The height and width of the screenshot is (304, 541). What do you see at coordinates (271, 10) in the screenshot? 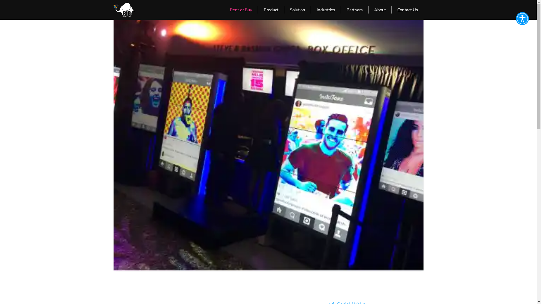
I see `Product` at bounding box center [271, 10].